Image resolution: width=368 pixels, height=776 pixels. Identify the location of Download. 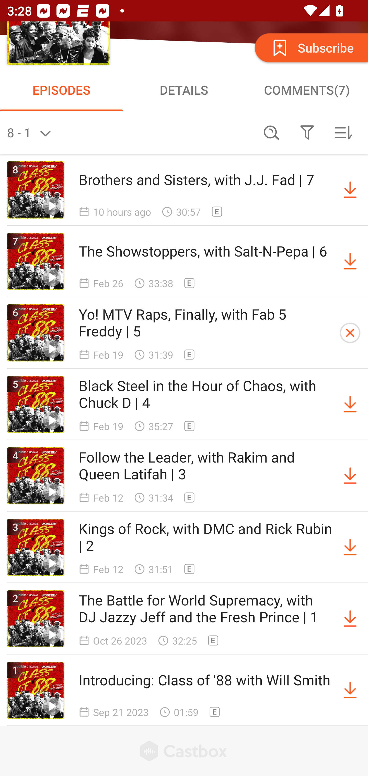
(350, 190).